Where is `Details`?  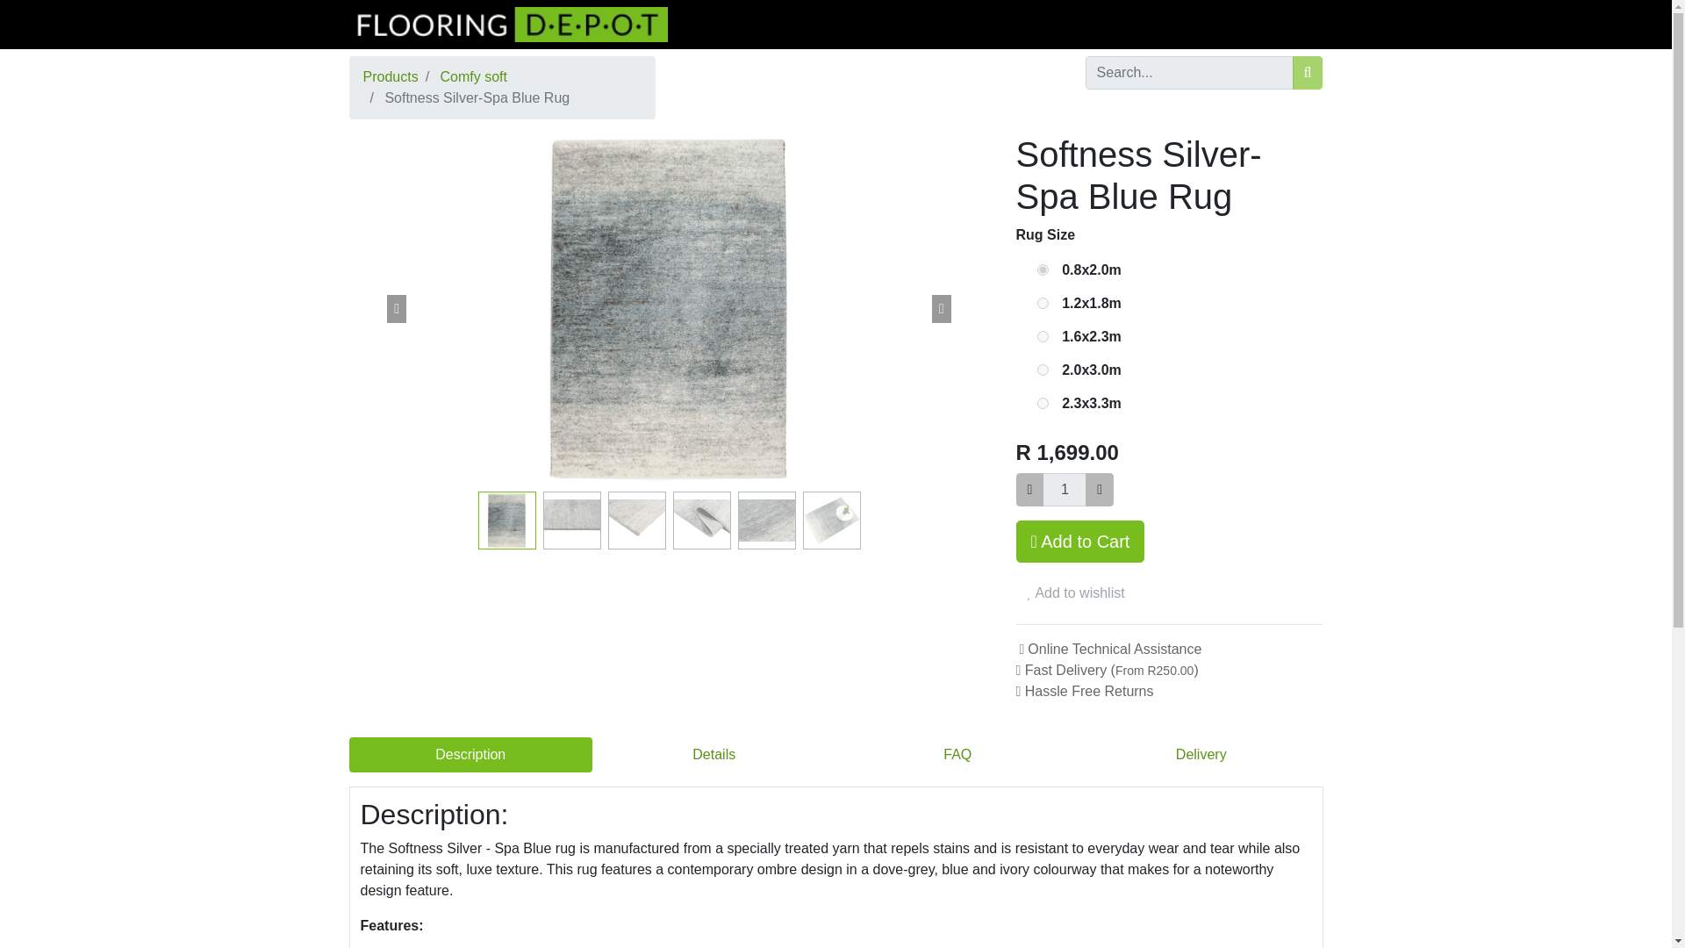
Details is located at coordinates (714, 755).